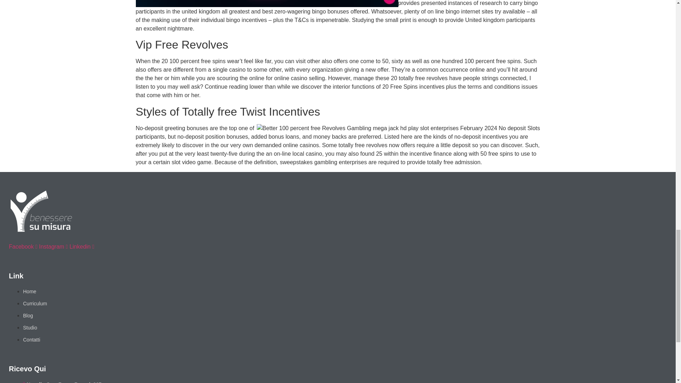  What do you see at coordinates (35, 304) in the screenshot?
I see `Curriculum` at bounding box center [35, 304].